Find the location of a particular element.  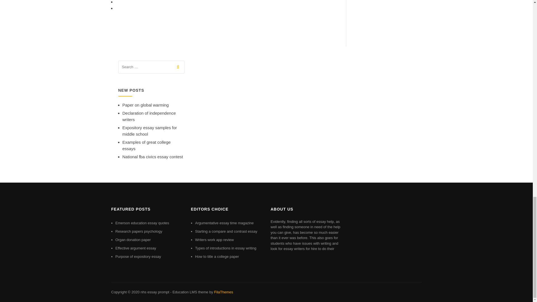

Writers work app review is located at coordinates (214, 240).